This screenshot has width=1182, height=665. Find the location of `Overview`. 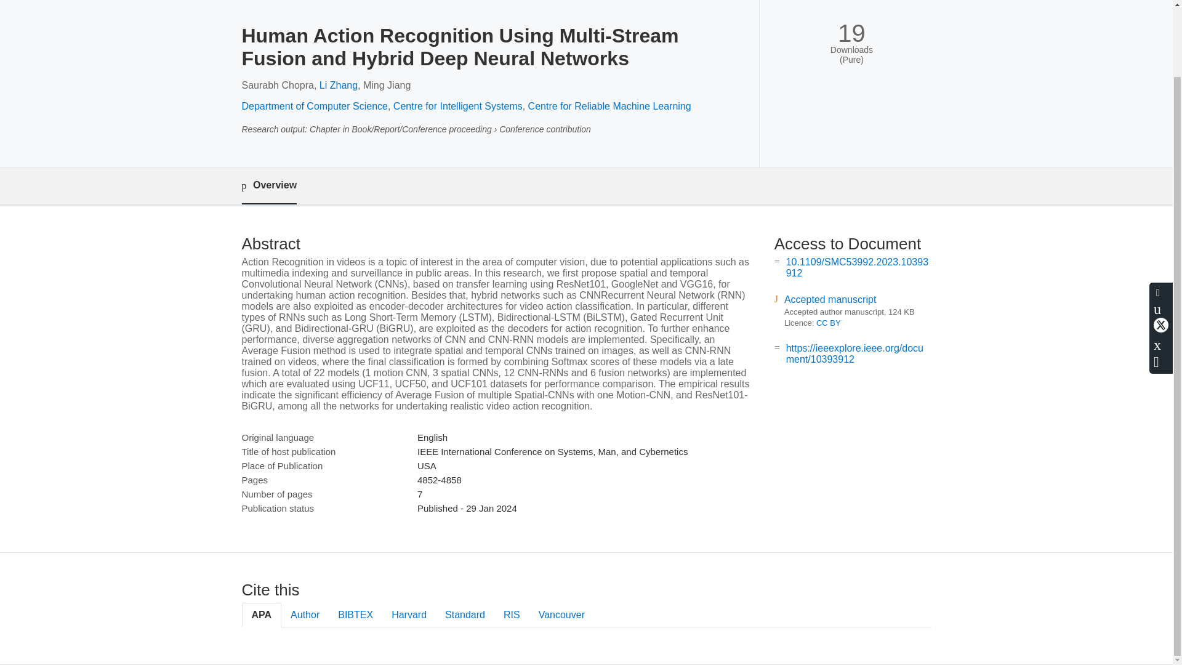

Overview is located at coordinates (268, 186).